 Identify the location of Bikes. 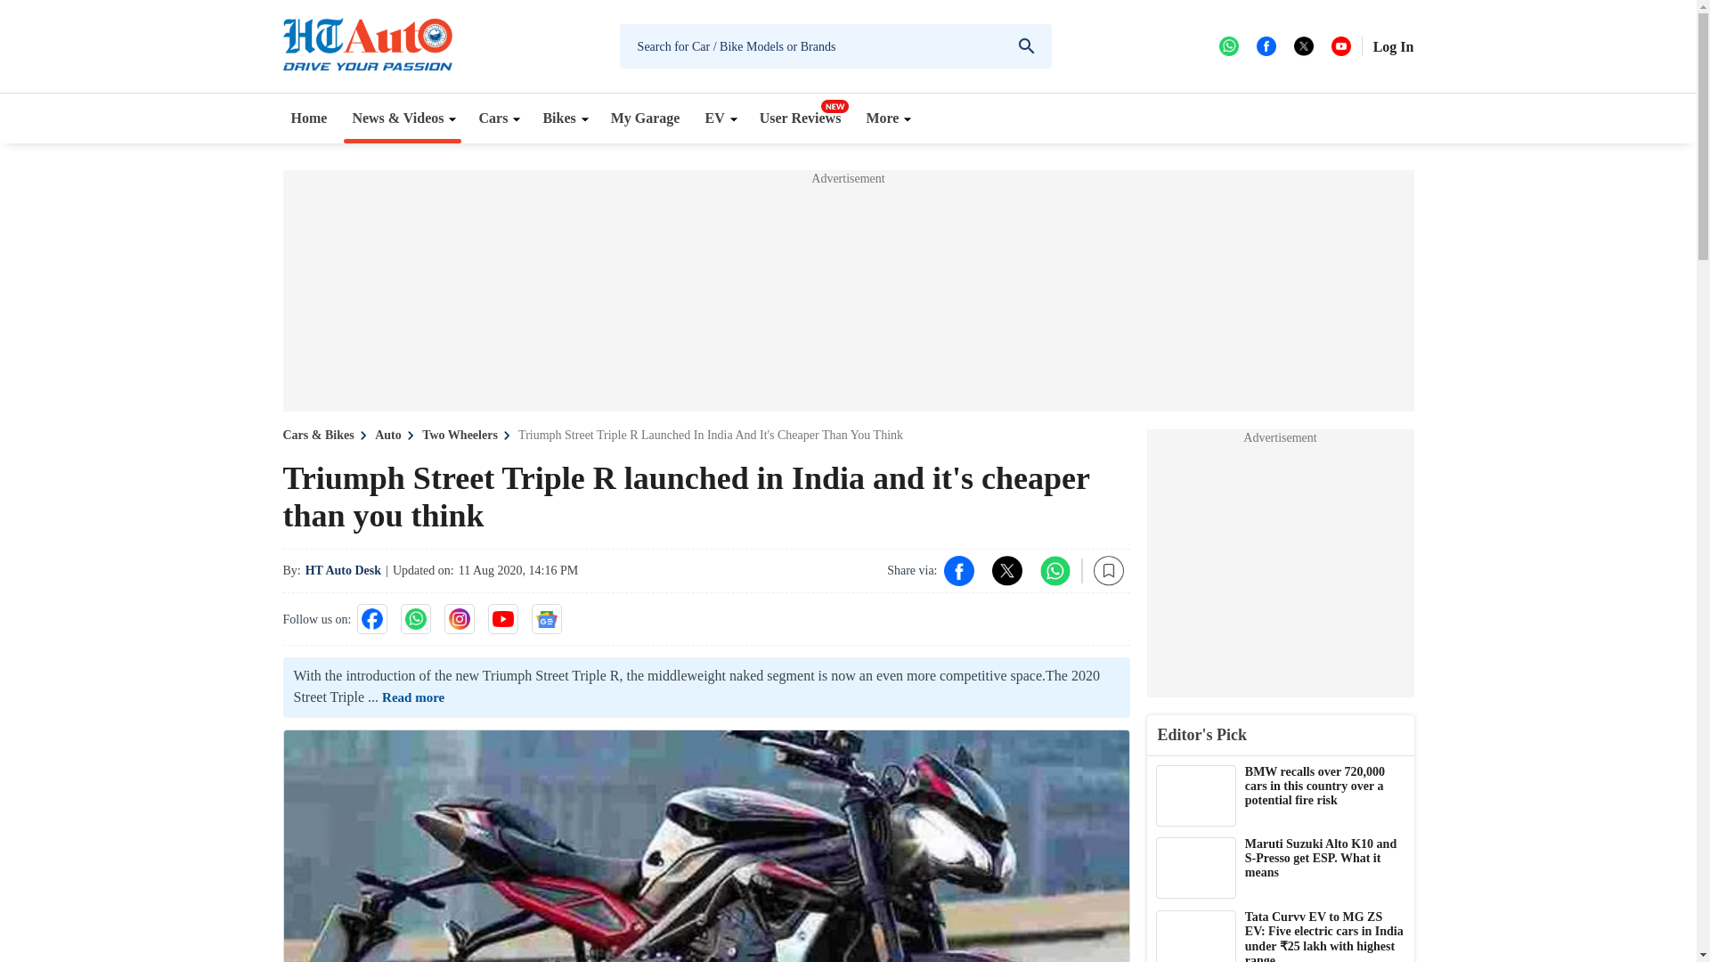
(563, 118).